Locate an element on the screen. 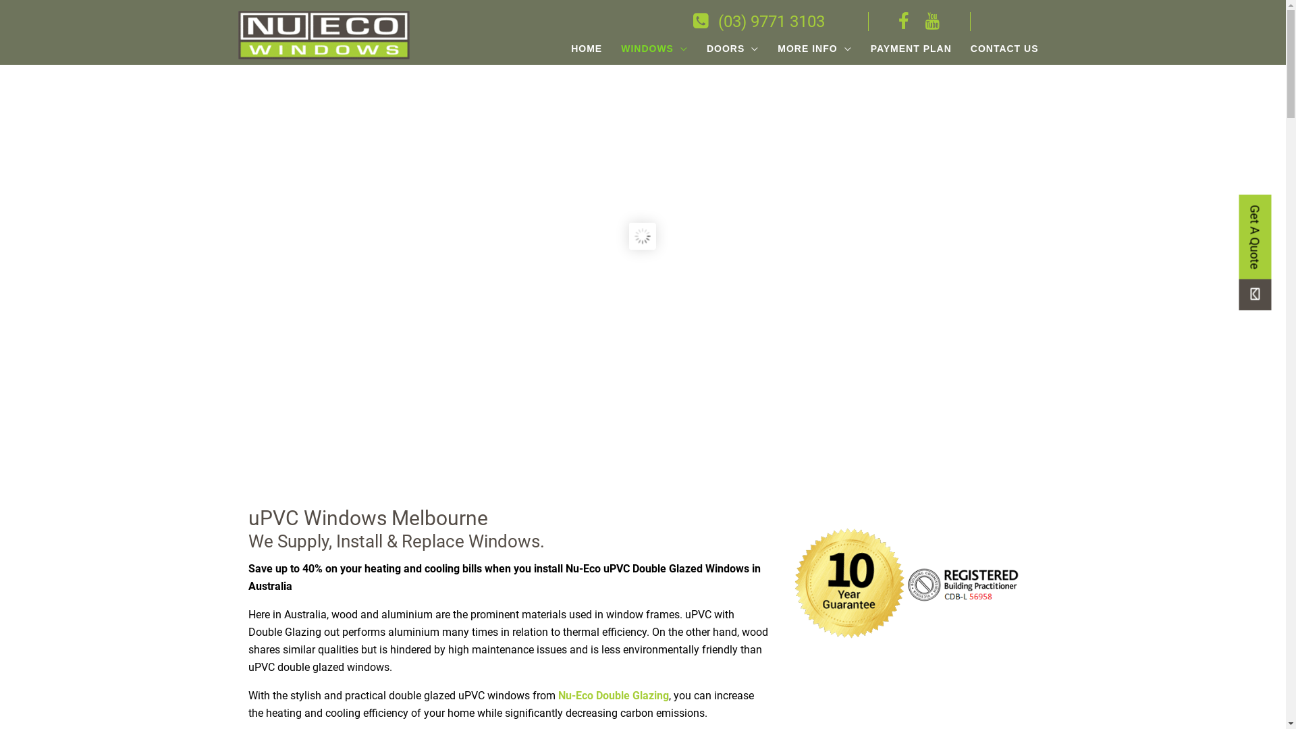 The image size is (1296, 729). (03) 9771 3103 is located at coordinates (759, 22).